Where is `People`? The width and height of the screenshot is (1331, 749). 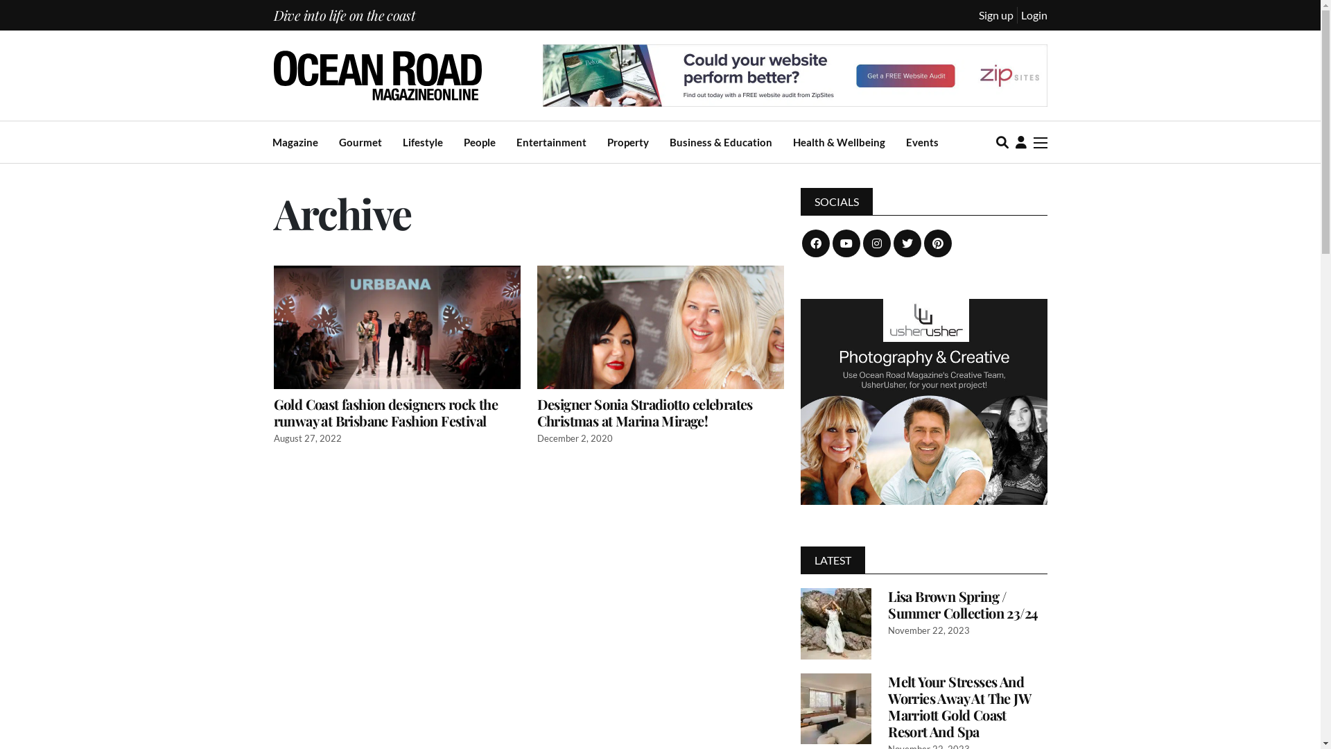 People is located at coordinates (479, 143).